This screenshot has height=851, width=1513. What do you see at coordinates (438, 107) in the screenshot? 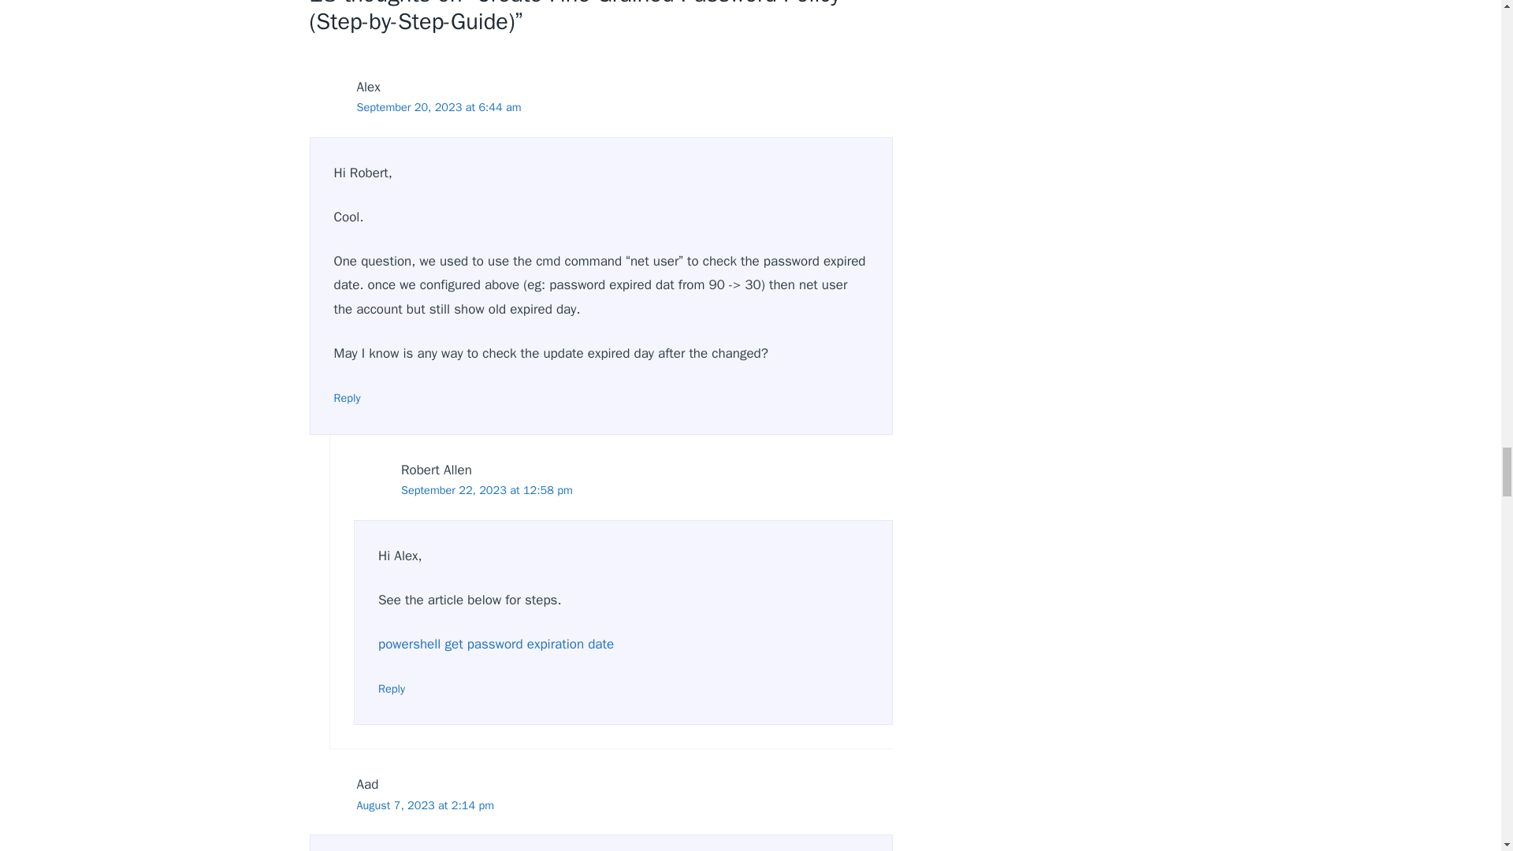
I see `September 20, 2023 at 6:44 am` at bounding box center [438, 107].